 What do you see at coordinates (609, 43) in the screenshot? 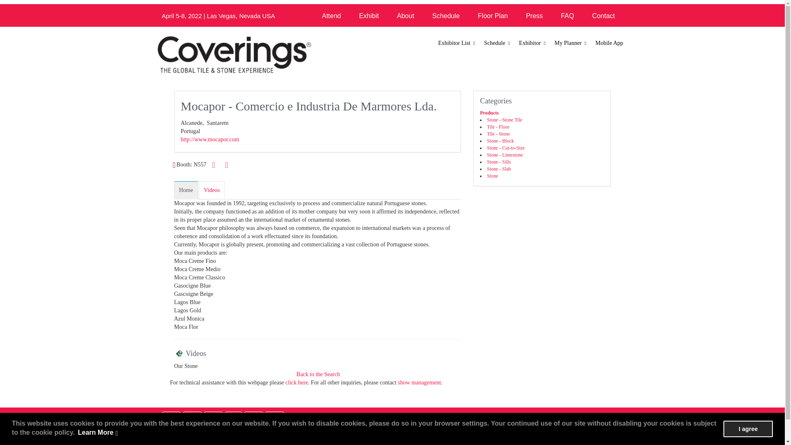
I see `Mobile App` at bounding box center [609, 43].